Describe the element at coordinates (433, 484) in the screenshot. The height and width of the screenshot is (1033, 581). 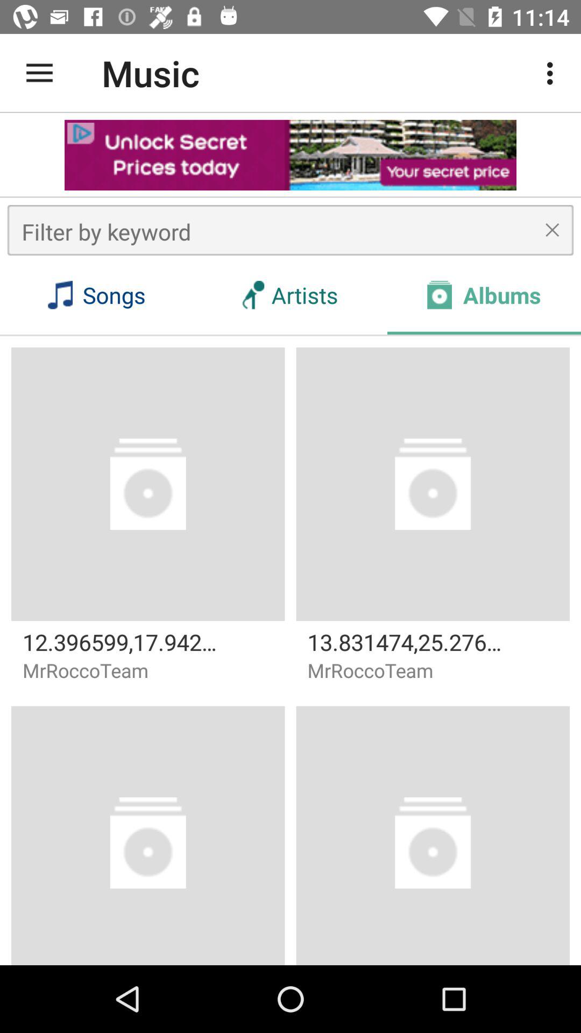
I see `click on the icon in the box below albums` at that location.